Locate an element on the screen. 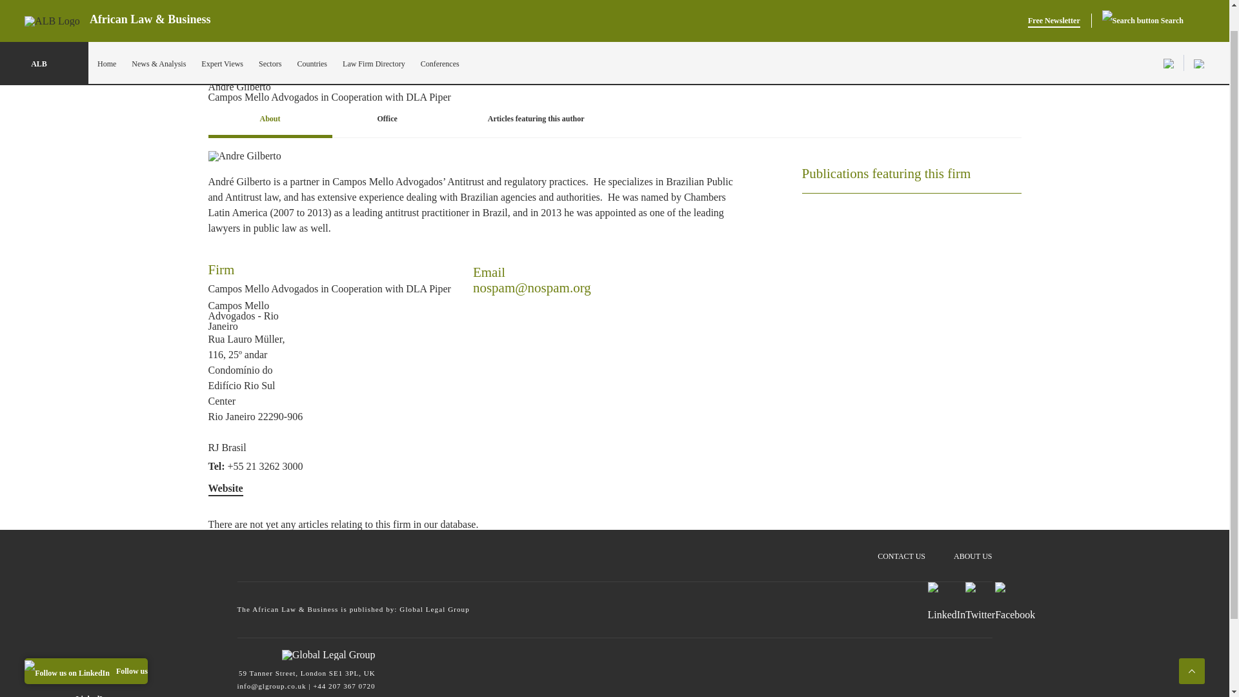  Website is located at coordinates (225, 488).